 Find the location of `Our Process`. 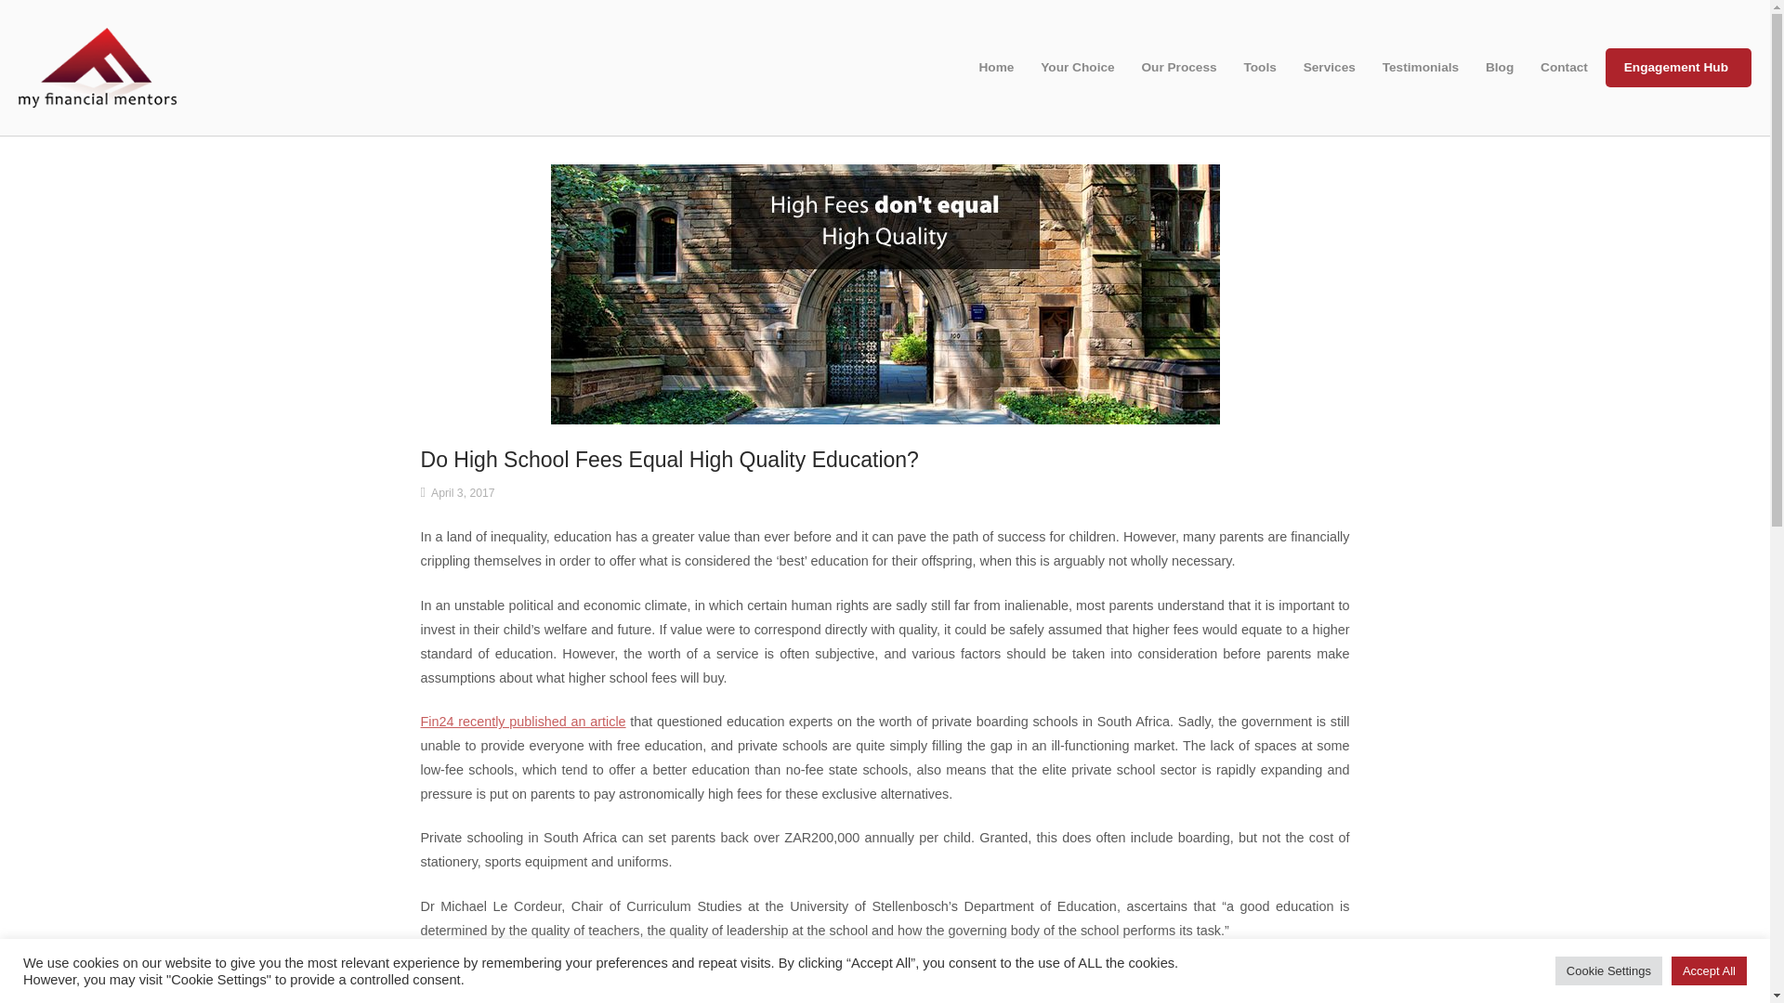

Our Process is located at coordinates (1180, 67).